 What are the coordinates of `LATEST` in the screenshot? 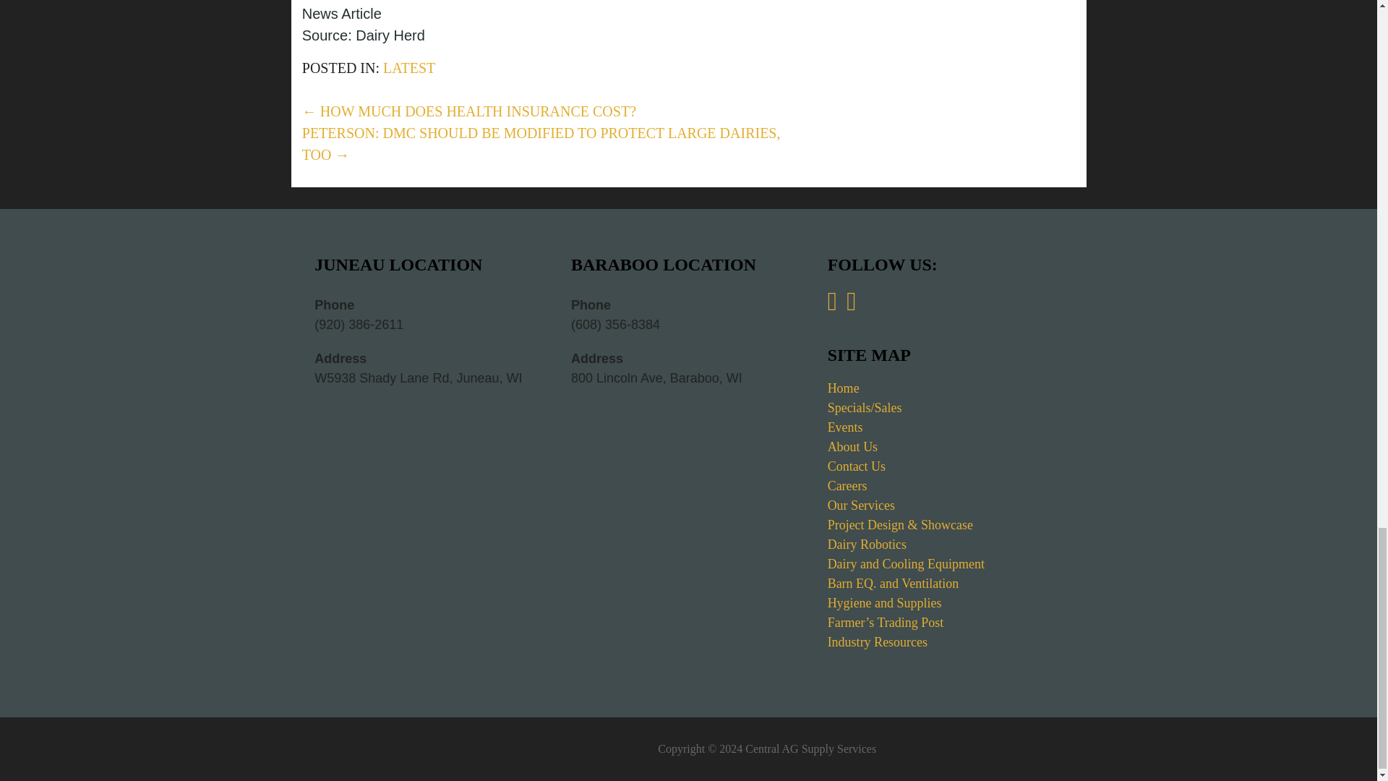 It's located at (409, 68).